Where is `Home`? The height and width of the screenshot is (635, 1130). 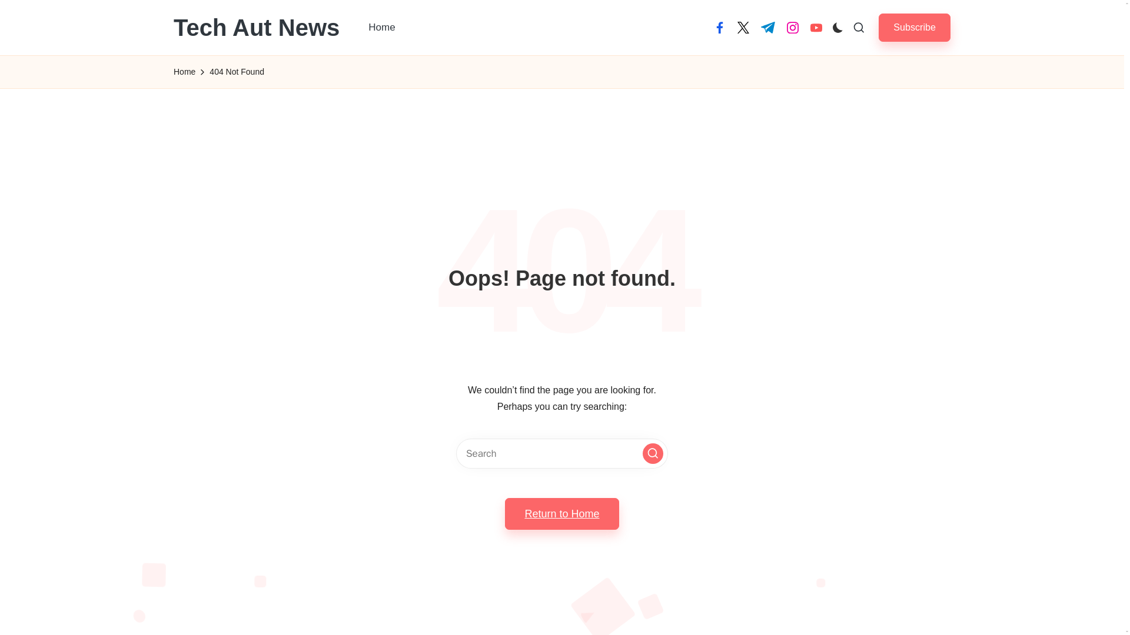
Home is located at coordinates (185, 72).